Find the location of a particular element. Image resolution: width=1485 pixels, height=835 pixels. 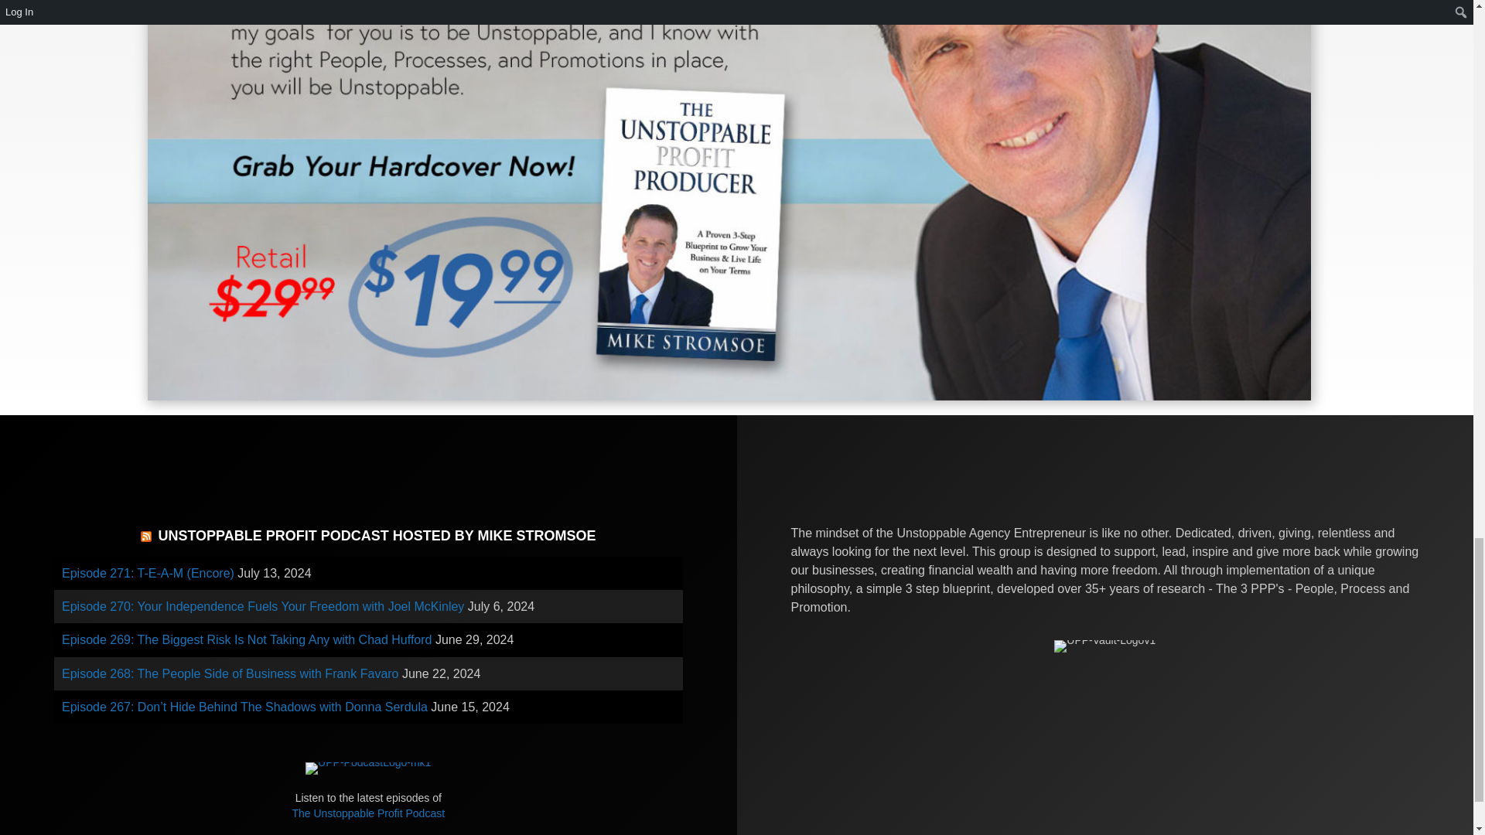

UPP-Vault-Logov1 is located at coordinates (1104, 646).